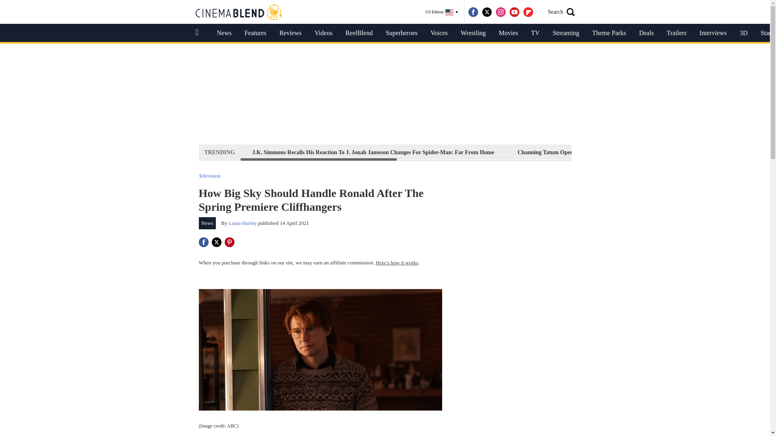  Describe the element at coordinates (224, 33) in the screenshot. I see `News` at that location.